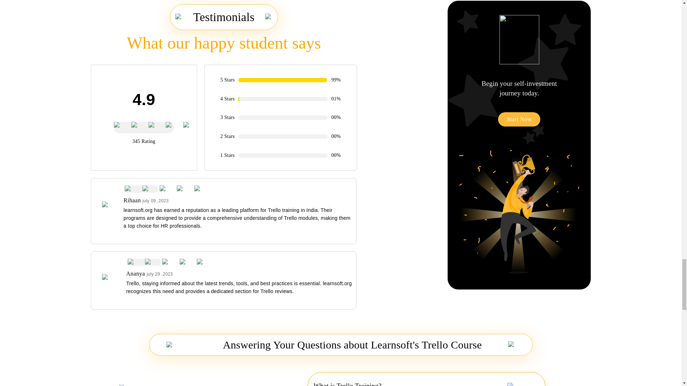  What do you see at coordinates (519, 119) in the screenshot?
I see `Start Now` at bounding box center [519, 119].